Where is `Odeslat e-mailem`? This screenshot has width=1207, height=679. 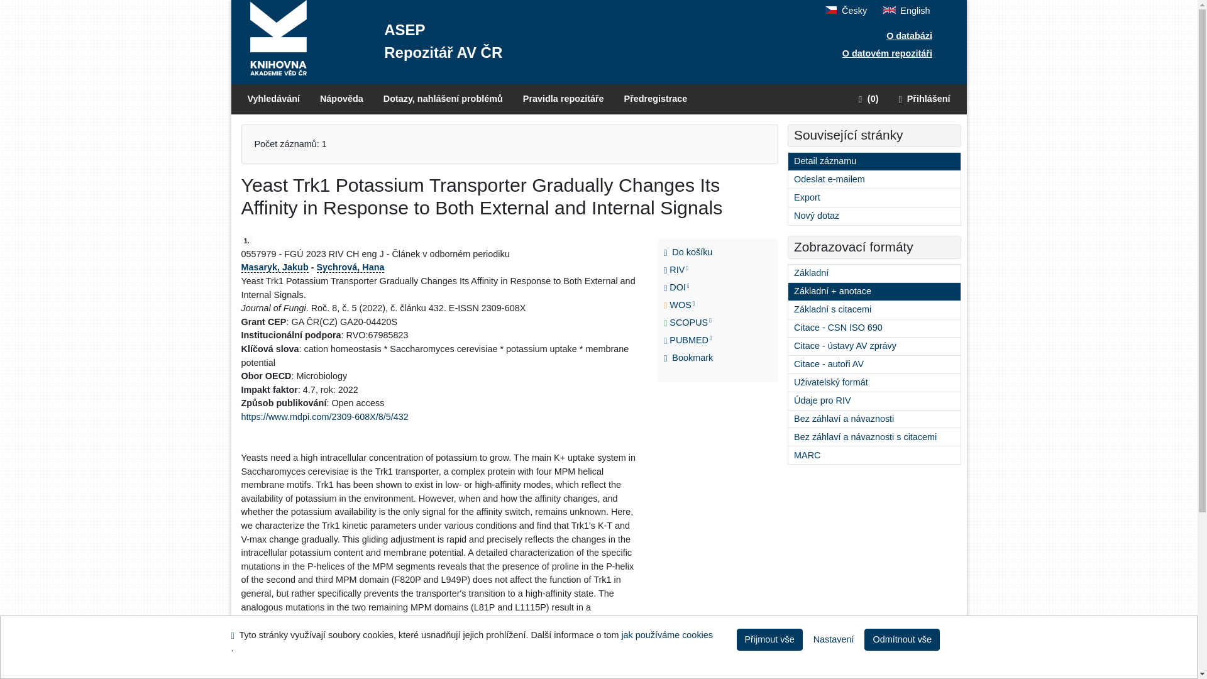 Odeslat e-mailem is located at coordinates (874, 180).